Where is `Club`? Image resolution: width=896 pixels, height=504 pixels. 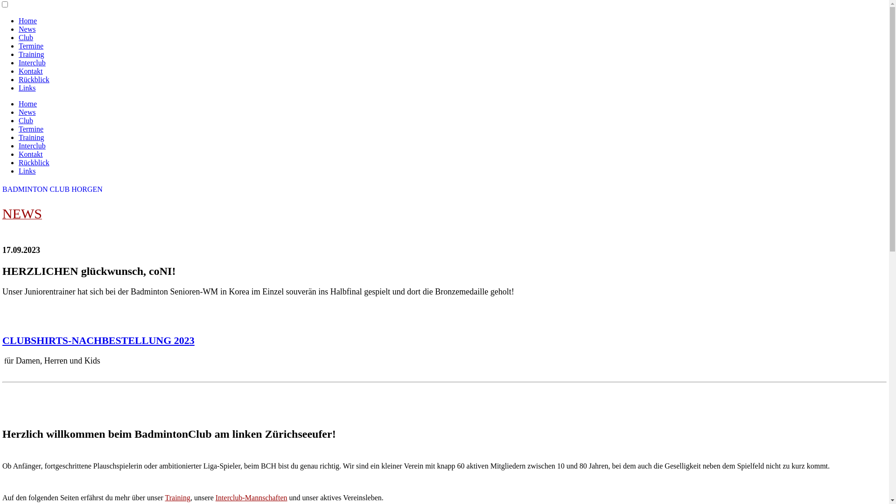
Club is located at coordinates (26, 37).